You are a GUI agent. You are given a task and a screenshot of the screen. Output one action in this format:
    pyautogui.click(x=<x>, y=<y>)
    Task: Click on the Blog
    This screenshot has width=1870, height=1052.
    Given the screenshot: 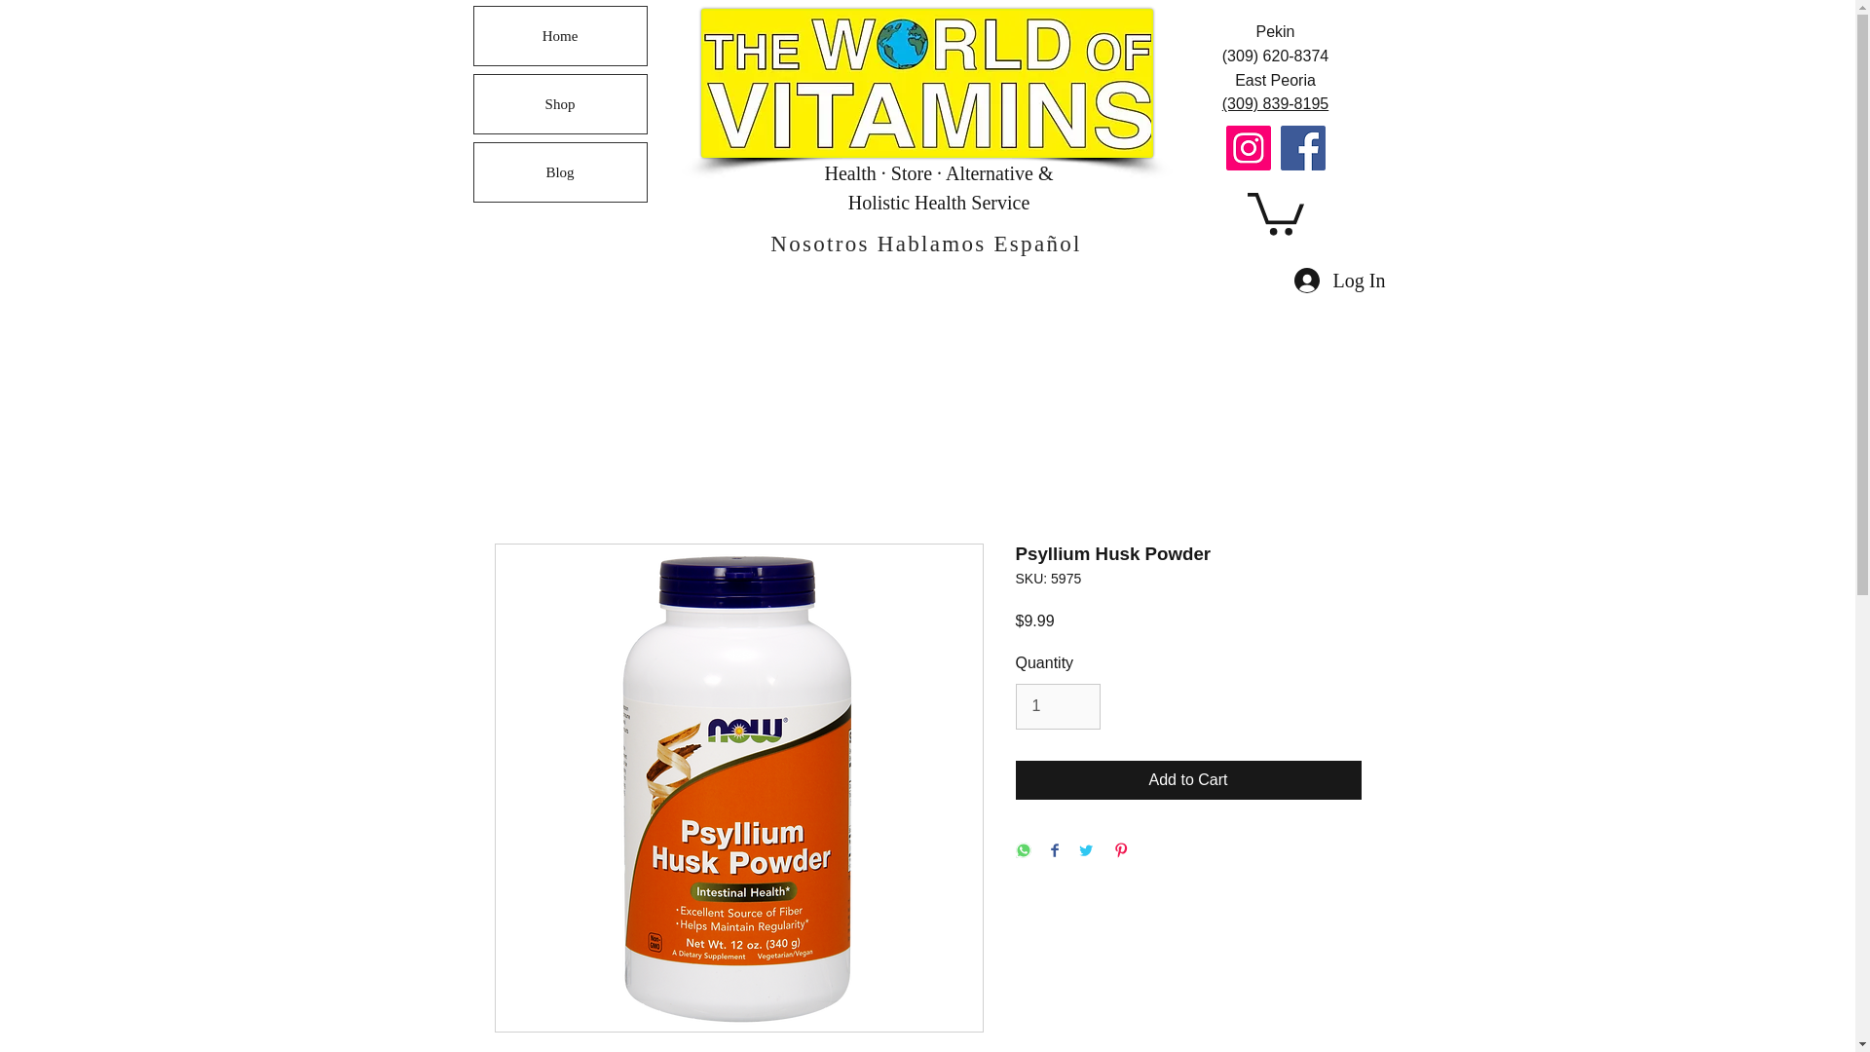 What is the action you would take?
    pyautogui.click(x=559, y=171)
    